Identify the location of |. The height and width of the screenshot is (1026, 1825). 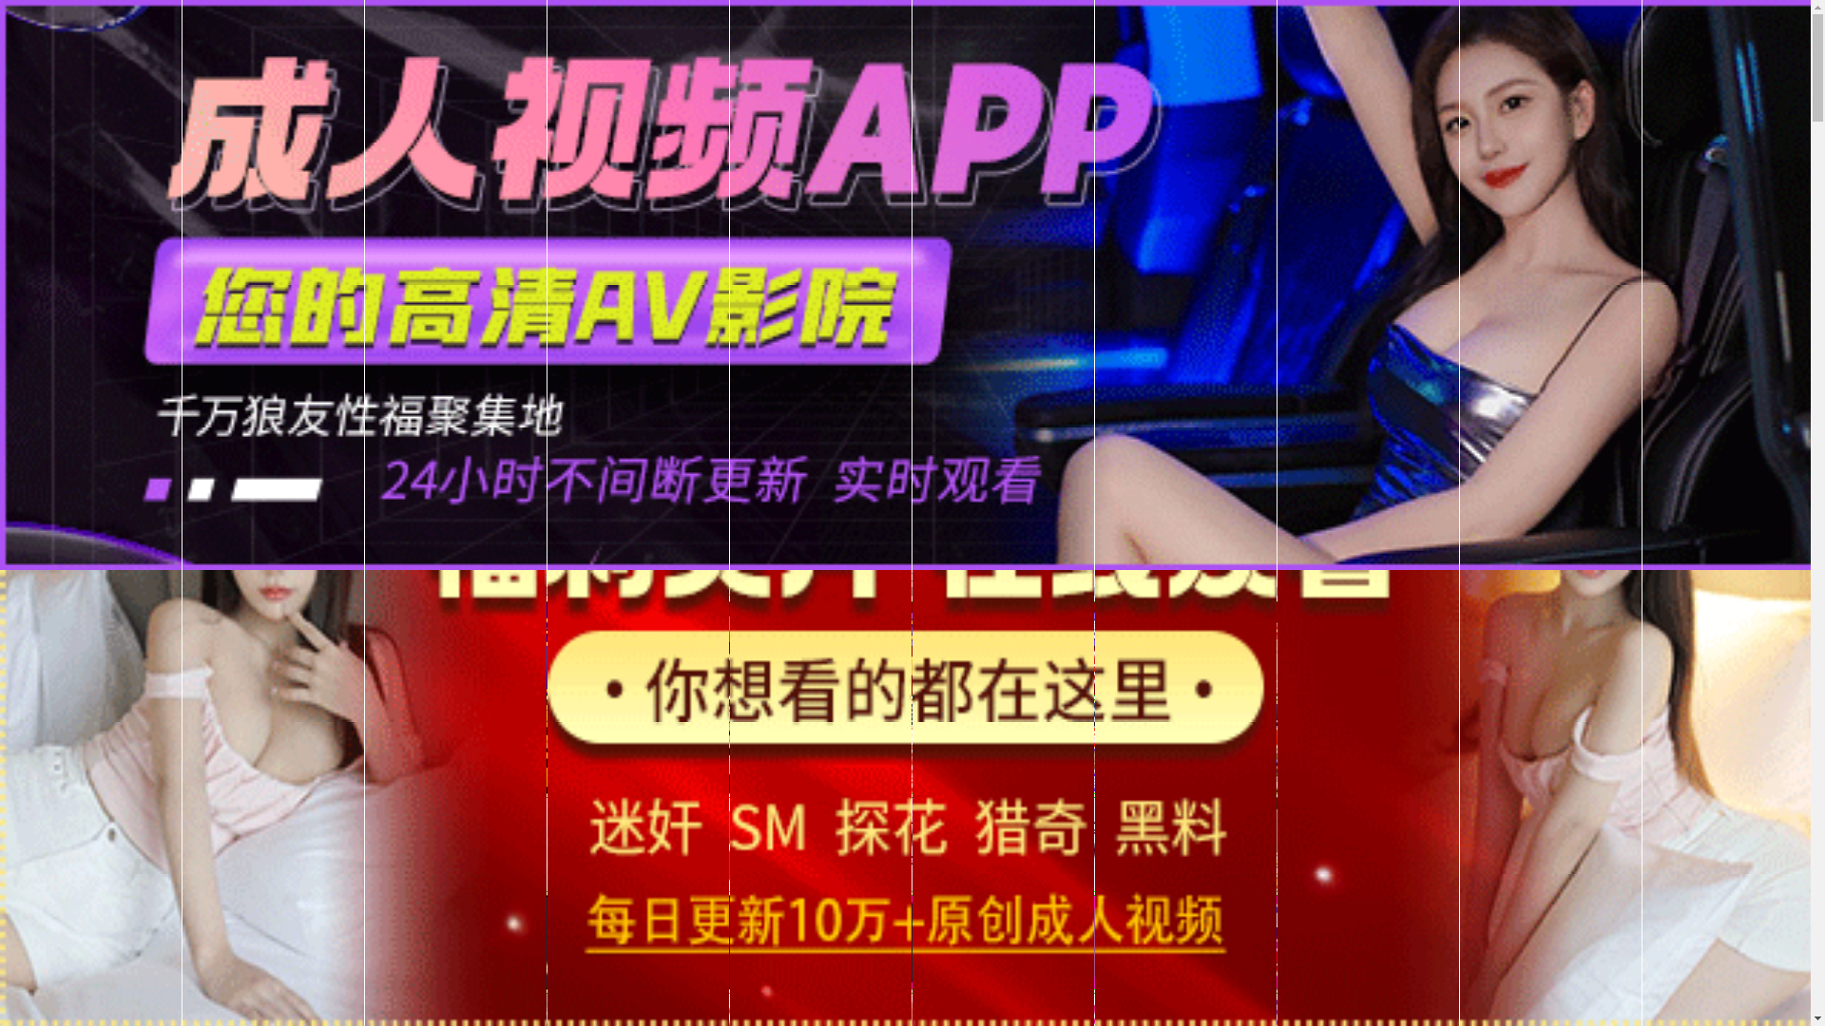
(1306, 591).